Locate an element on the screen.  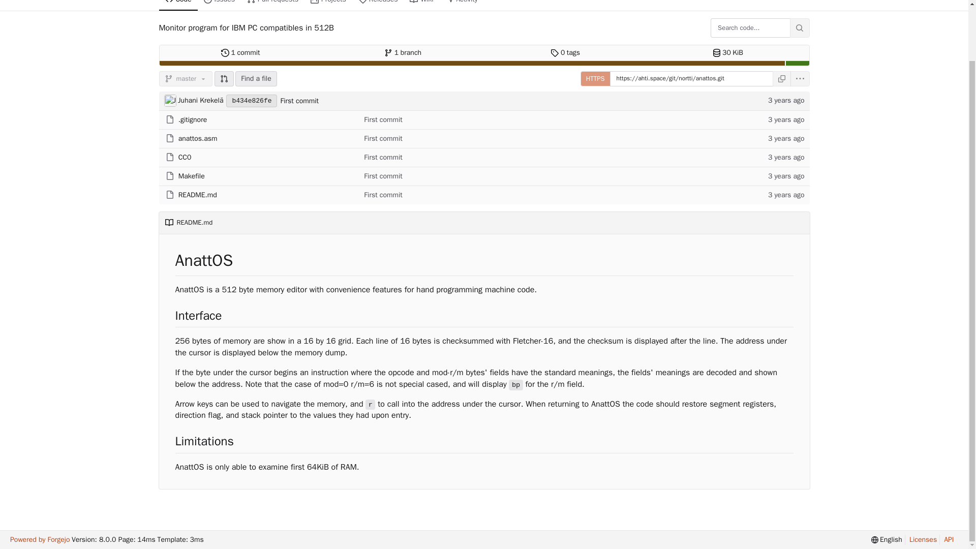
Find a file is located at coordinates (256, 78).